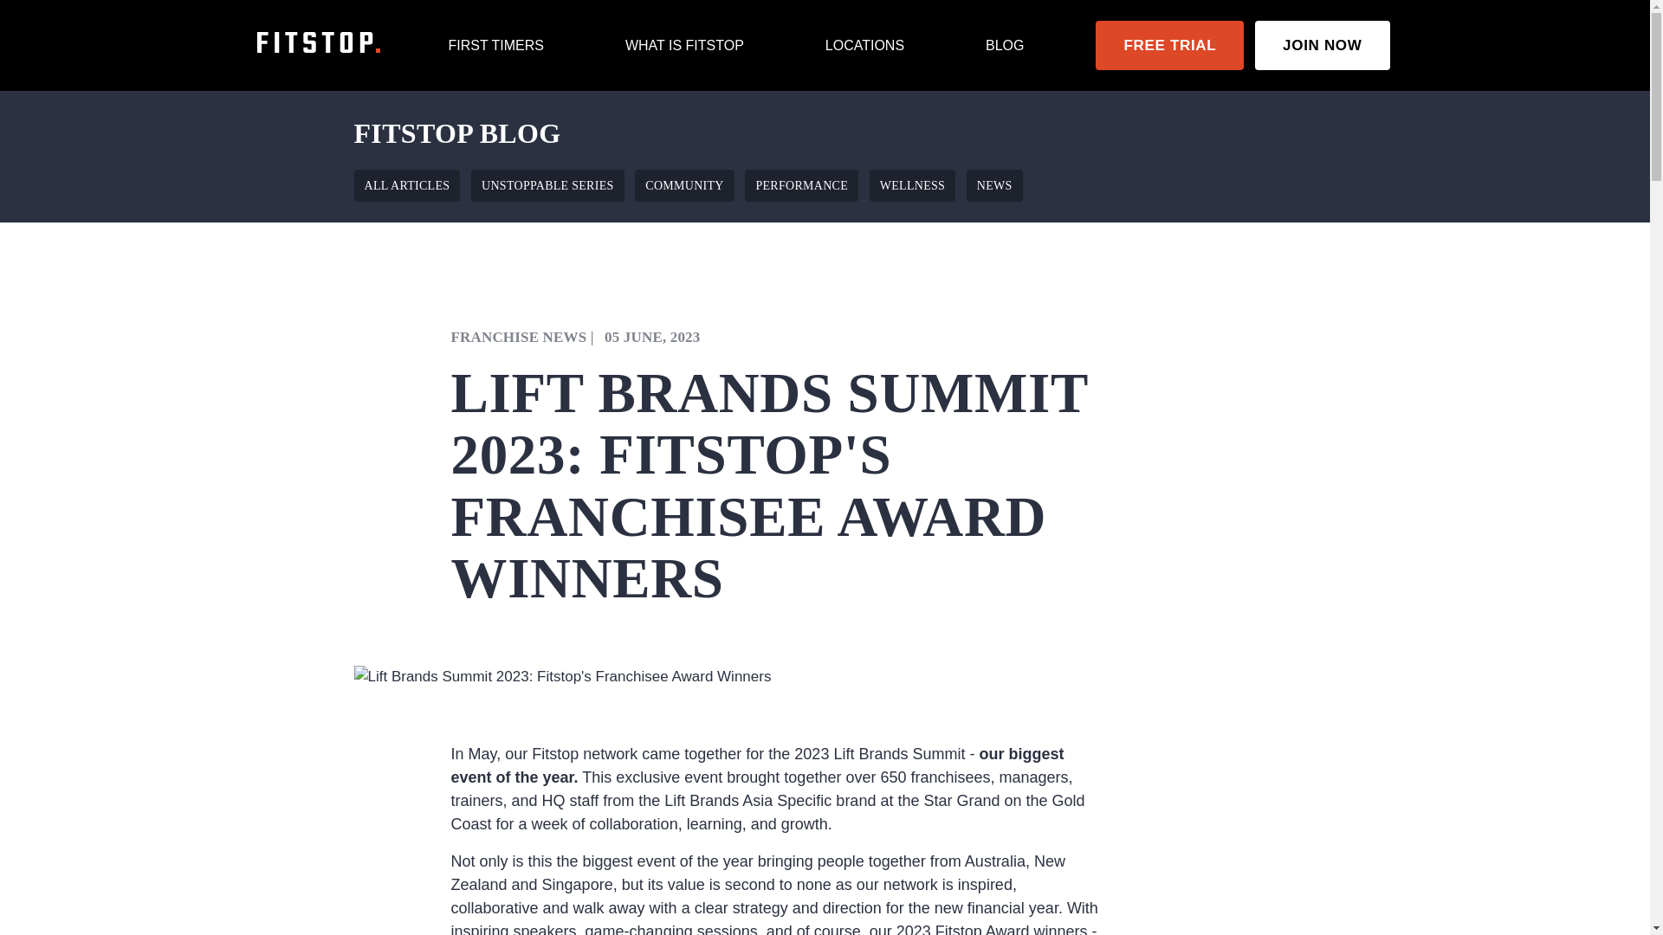 This screenshot has width=1663, height=935. Describe the element at coordinates (994, 185) in the screenshot. I see `NEWS` at that location.